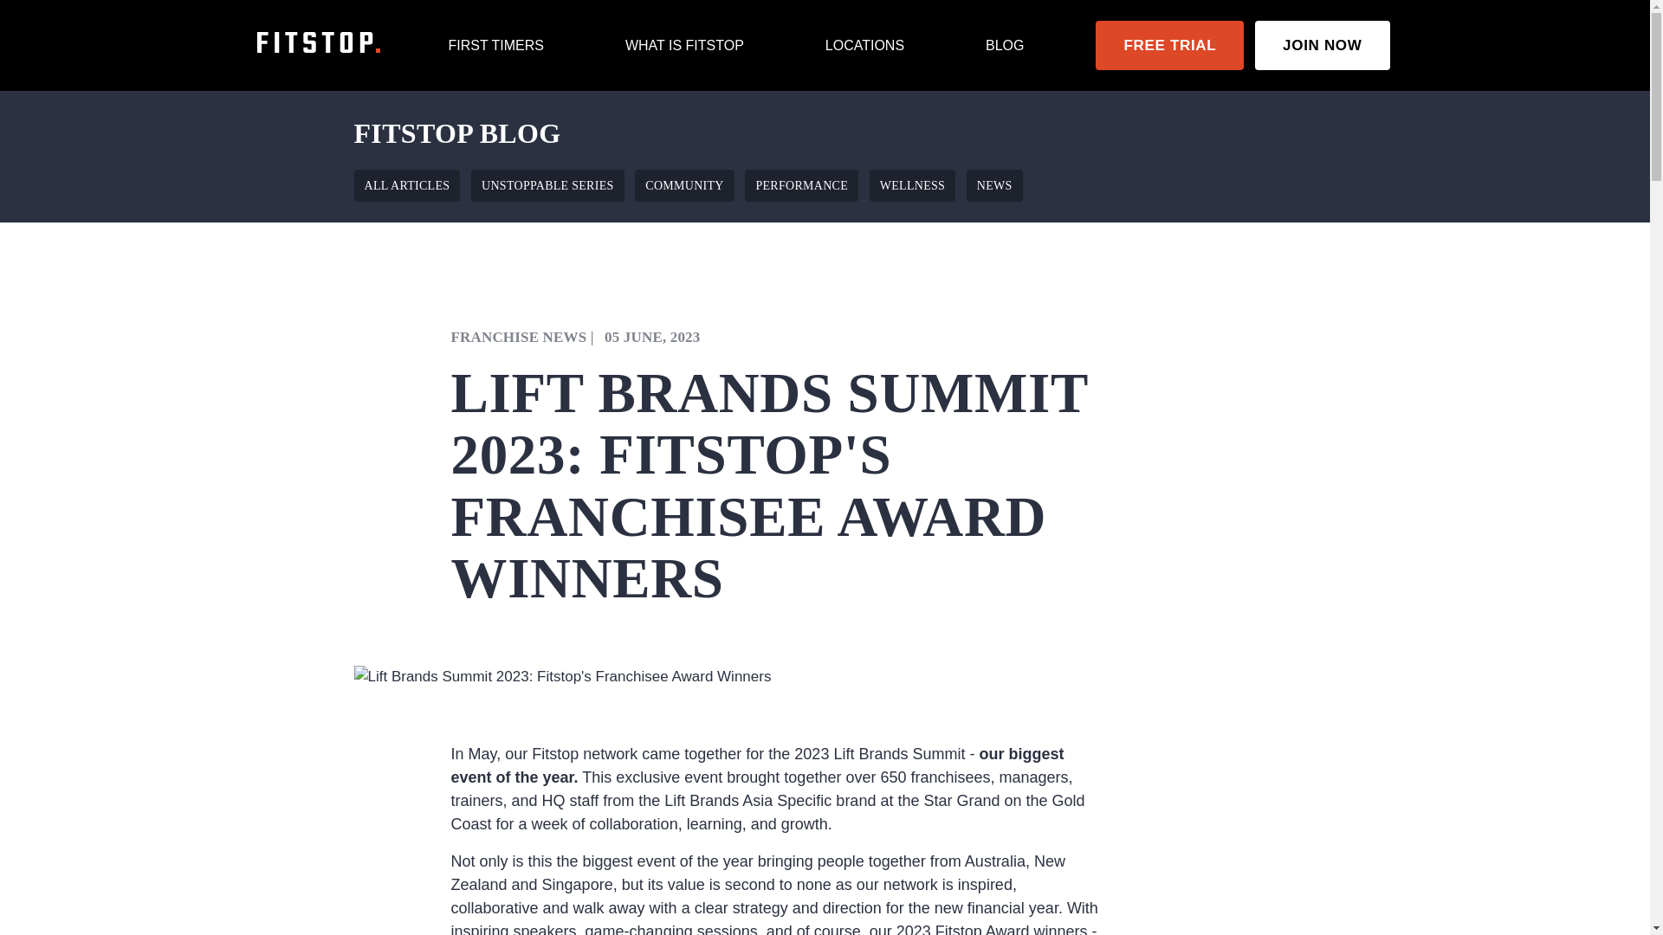 This screenshot has width=1663, height=935. Describe the element at coordinates (994, 185) in the screenshot. I see `NEWS` at that location.